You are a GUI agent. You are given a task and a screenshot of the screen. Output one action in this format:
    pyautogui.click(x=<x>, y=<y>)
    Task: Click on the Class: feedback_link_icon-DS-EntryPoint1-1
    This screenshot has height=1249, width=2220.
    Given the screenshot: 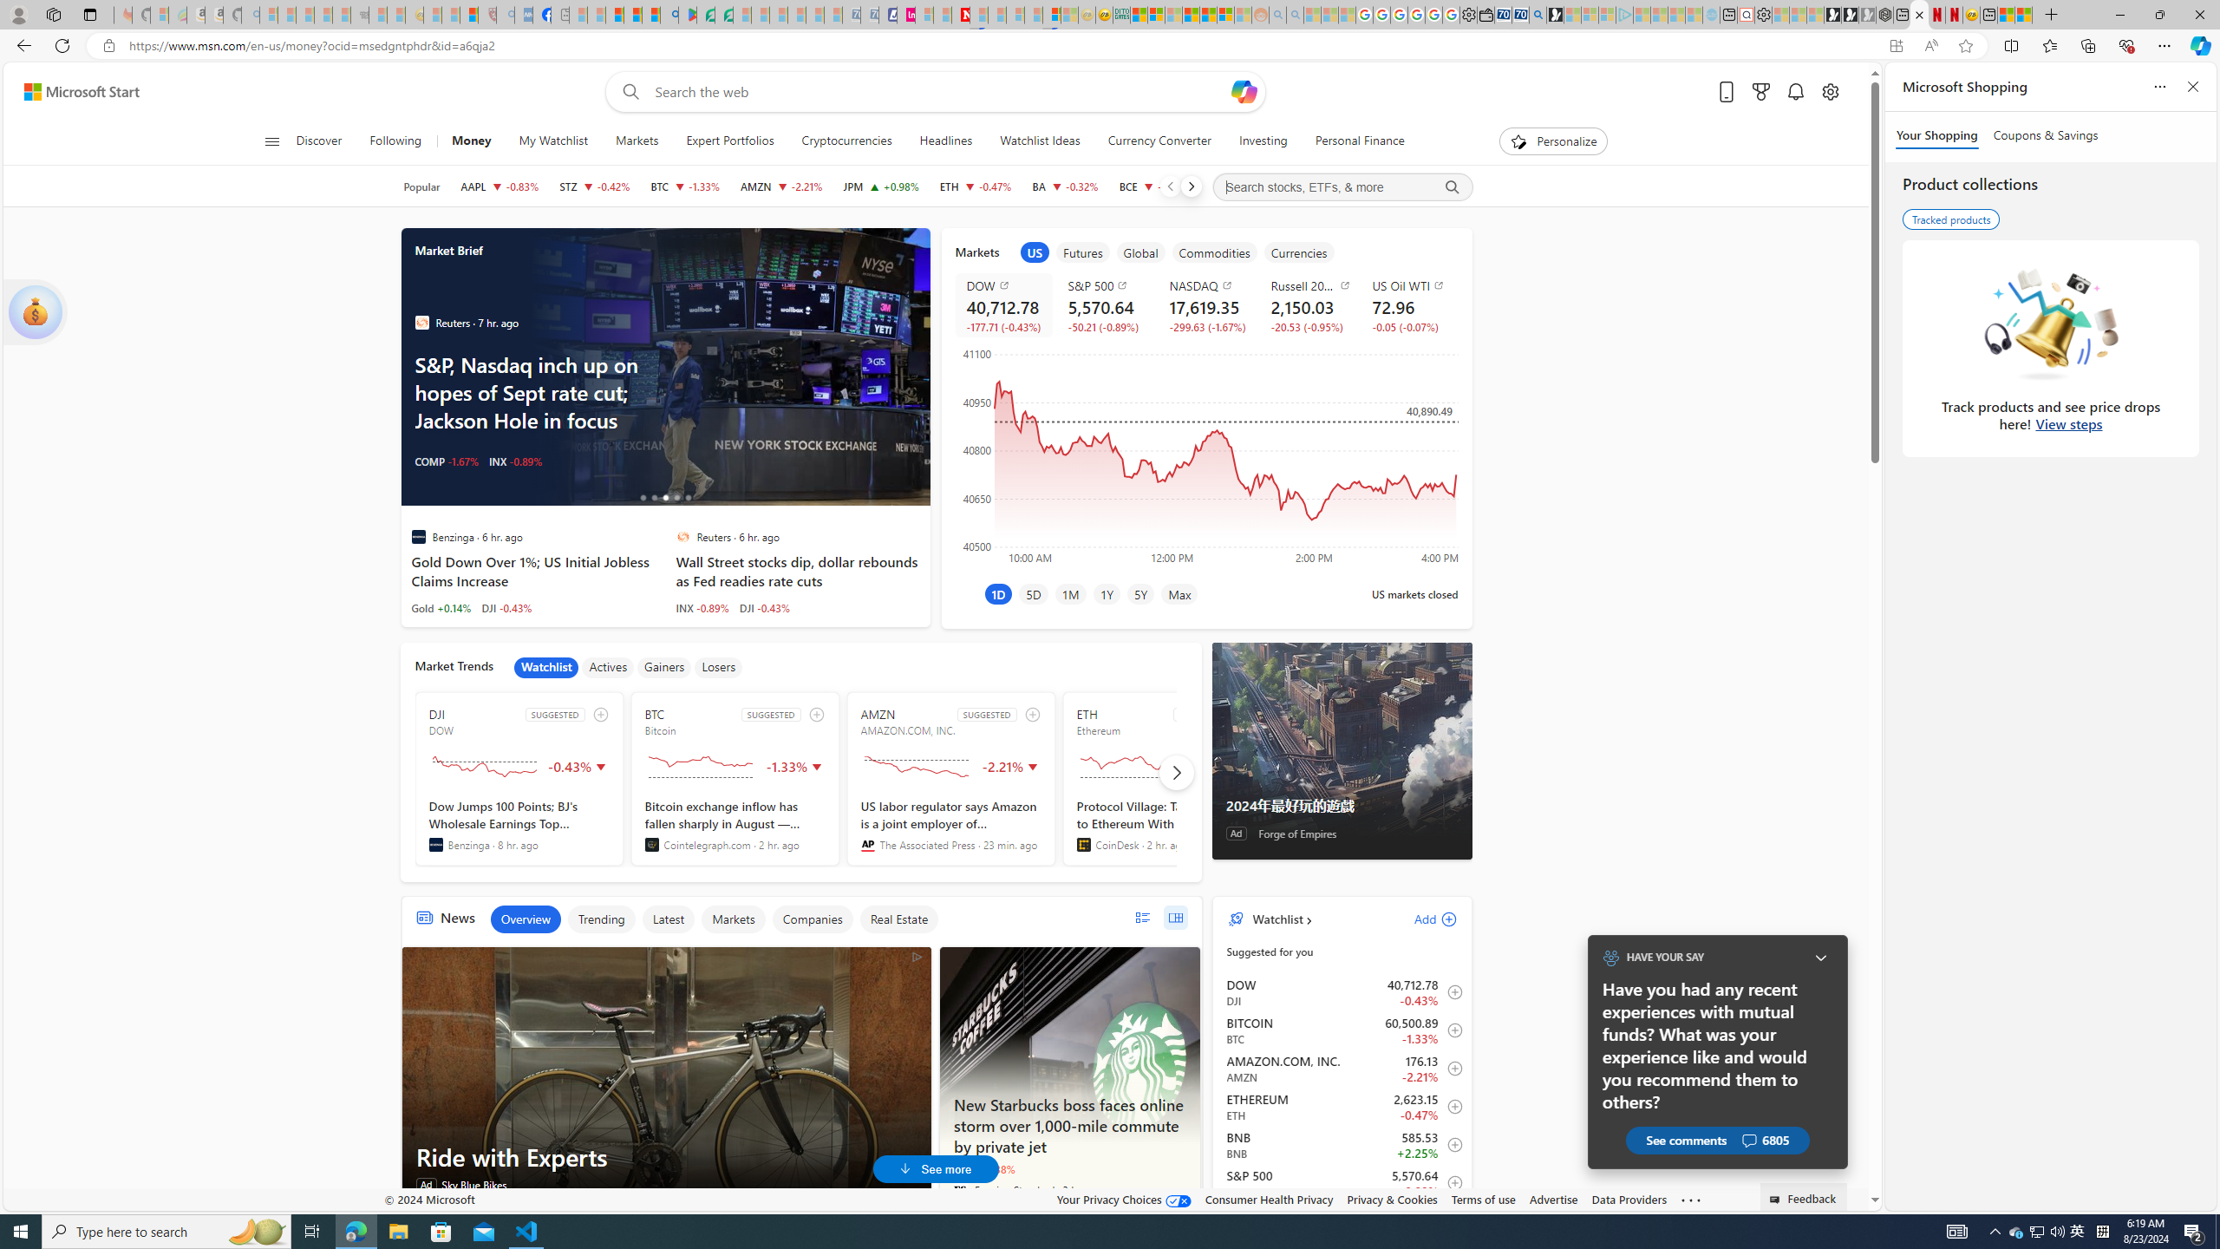 What is the action you would take?
    pyautogui.click(x=1776, y=1200)
    